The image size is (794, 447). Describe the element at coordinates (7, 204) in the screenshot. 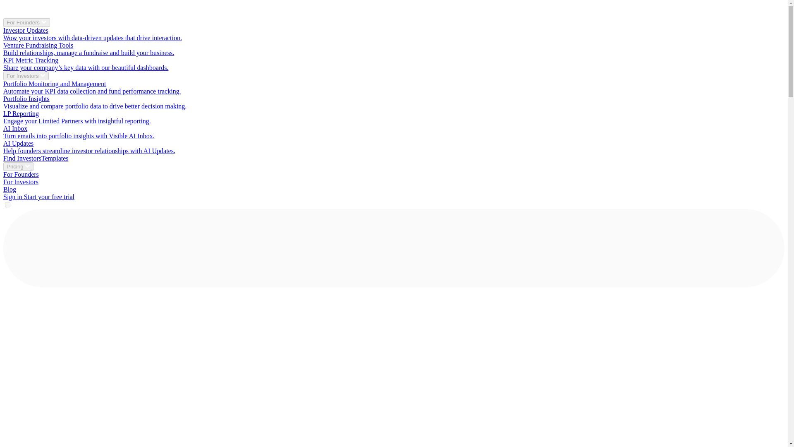

I see `on` at that location.